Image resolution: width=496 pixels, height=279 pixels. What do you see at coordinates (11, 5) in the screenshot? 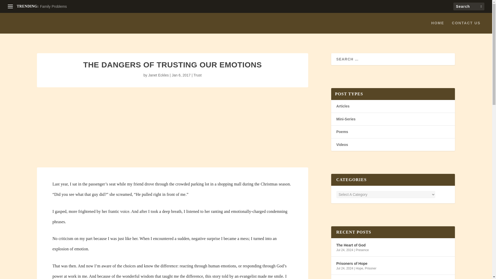
I see `Search` at bounding box center [11, 5].